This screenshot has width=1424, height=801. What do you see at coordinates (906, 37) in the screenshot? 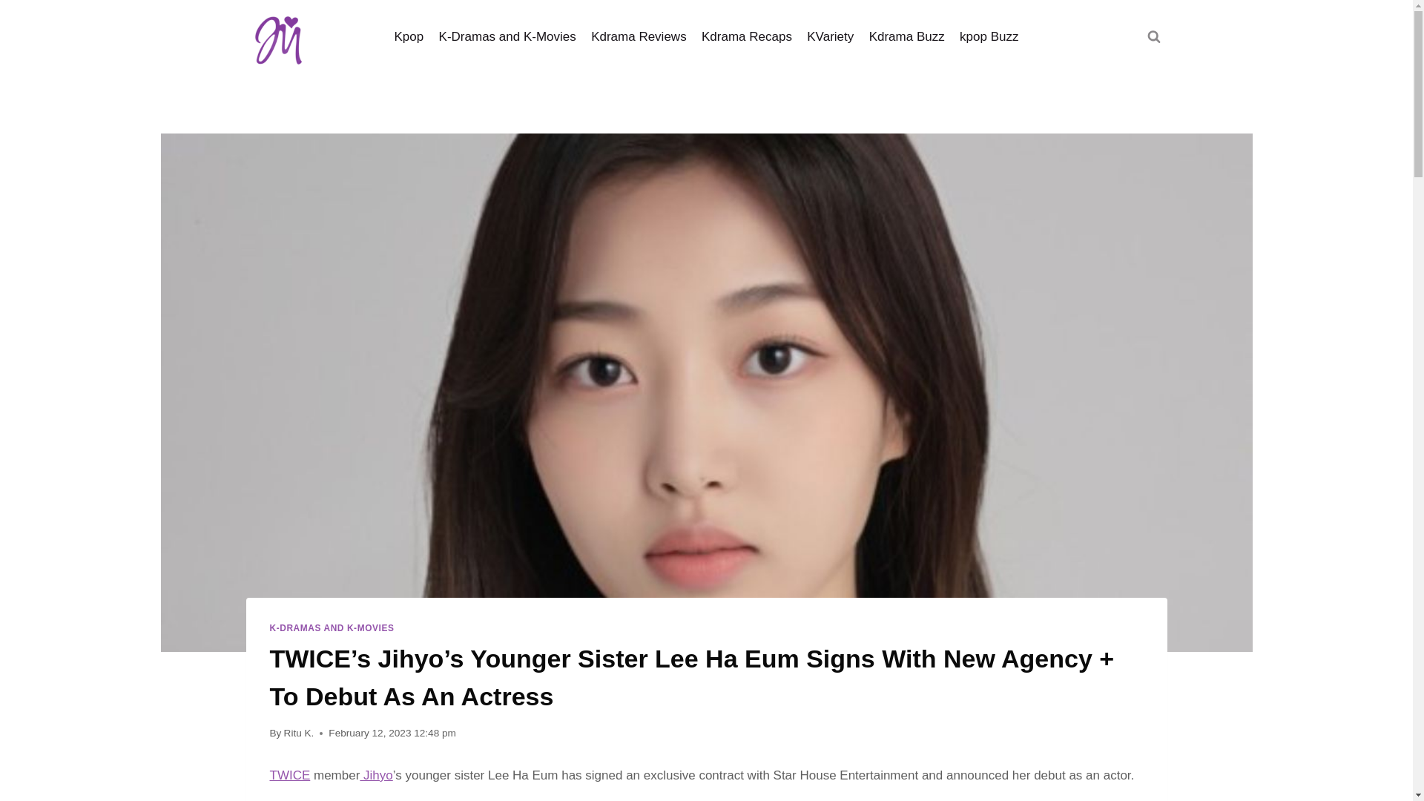
I see `Kdrama Buzz` at bounding box center [906, 37].